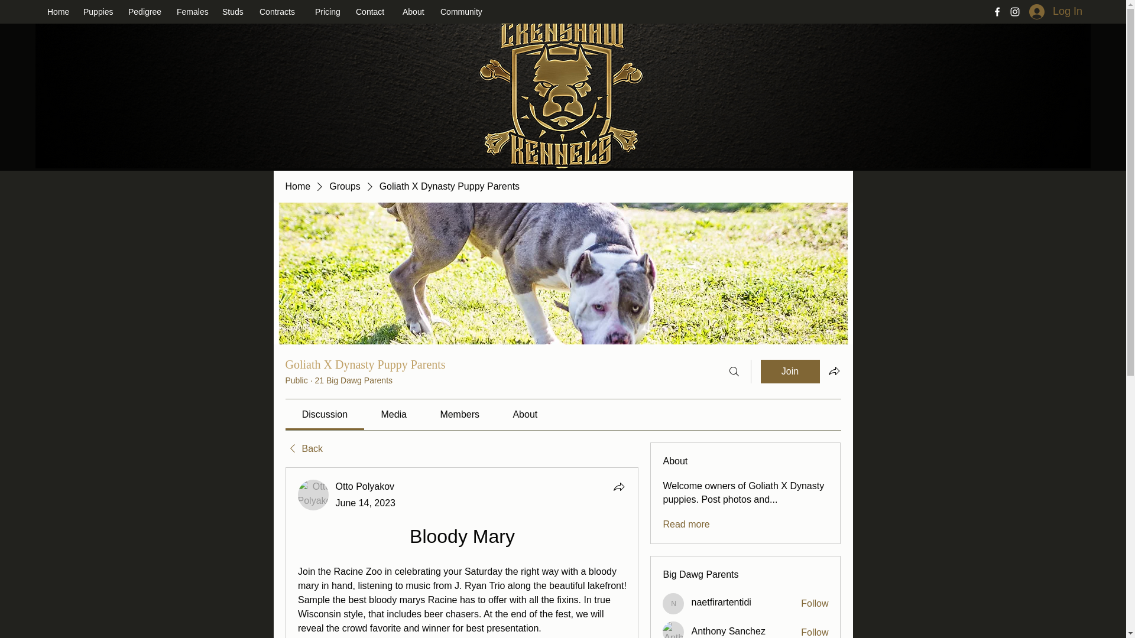 Image resolution: width=1135 pixels, height=638 pixels. What do you see at coordinates (415, 12) in the screenshot?
I see `About` at bounding box center [415, 12].